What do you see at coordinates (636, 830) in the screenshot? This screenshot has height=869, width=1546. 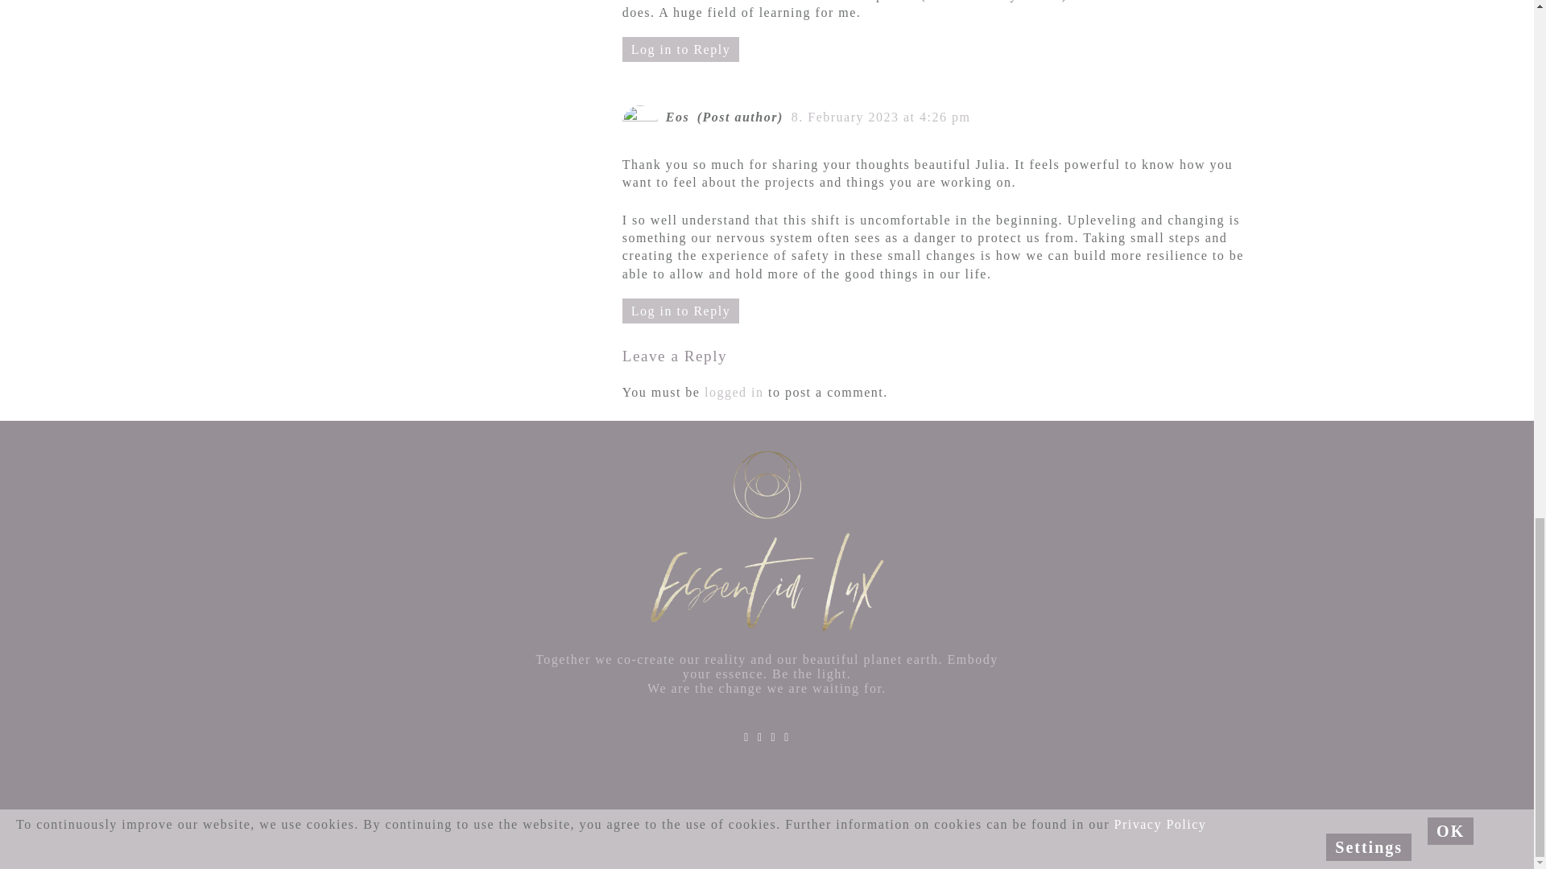 I see `PRIVACY POLICY` at bounding box center [636, 830].